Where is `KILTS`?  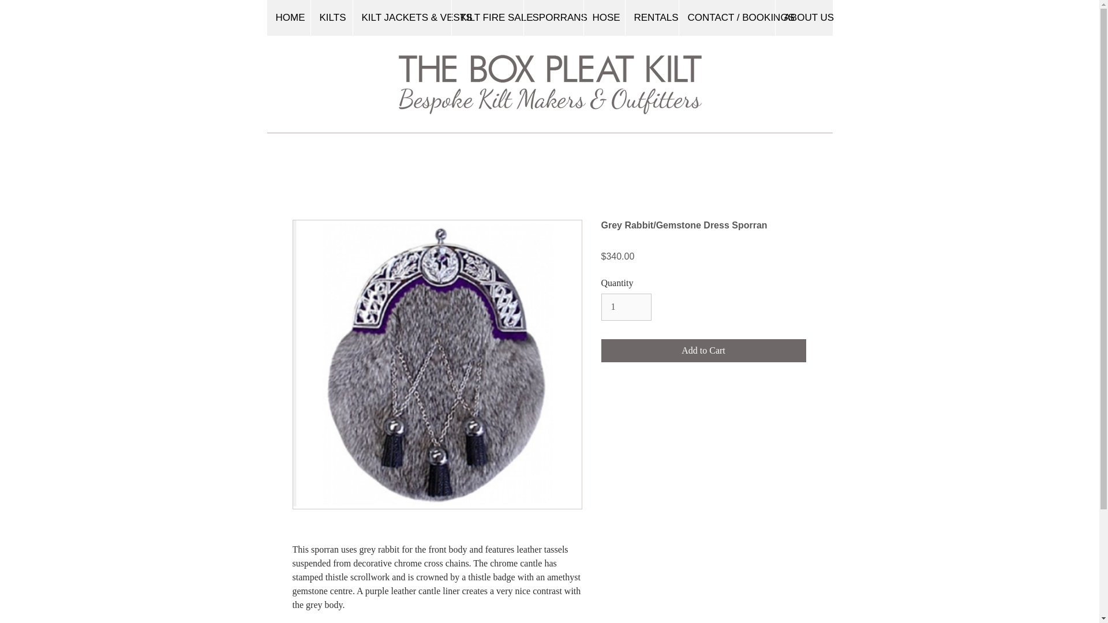
KILTS is located at coordinates (331, 17).